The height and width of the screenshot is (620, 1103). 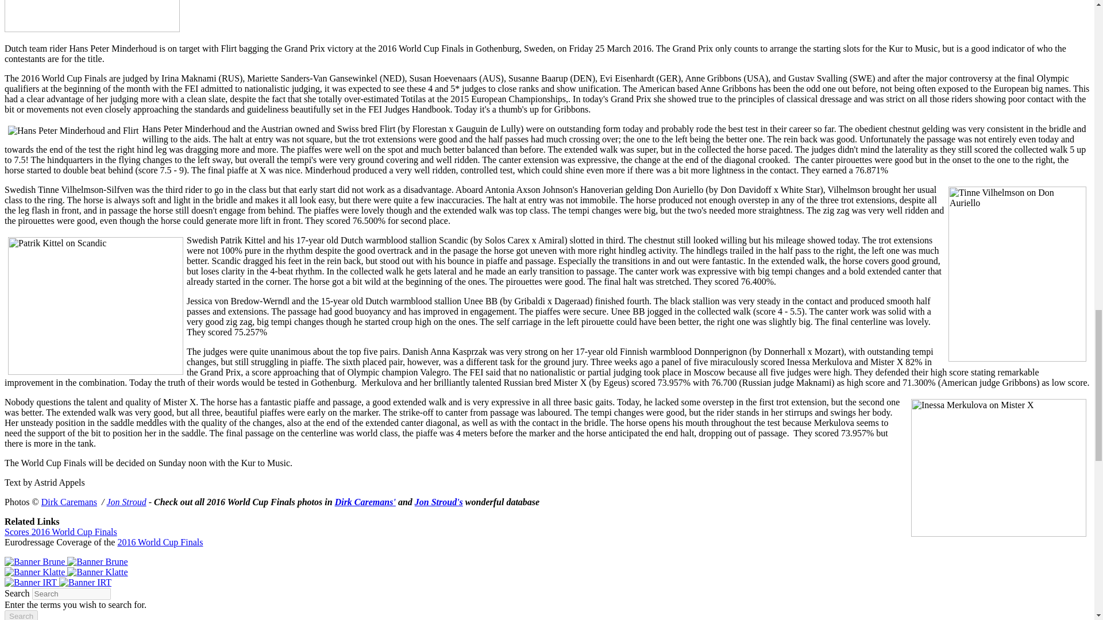 I want to click on Patrik Kittel on Scandic, so click(x=95, y=305).